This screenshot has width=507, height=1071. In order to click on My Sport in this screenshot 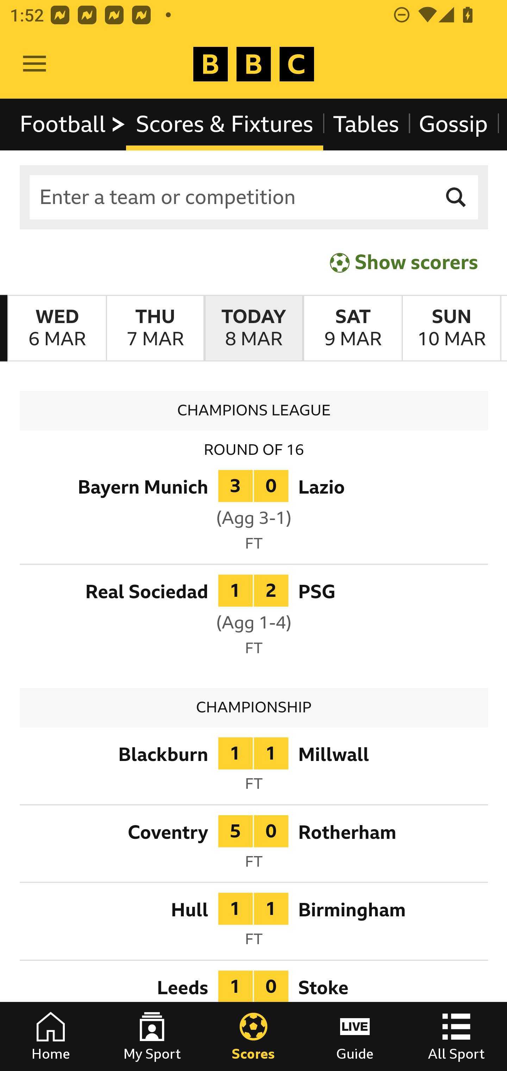, I will do `click(152, 1036)`.